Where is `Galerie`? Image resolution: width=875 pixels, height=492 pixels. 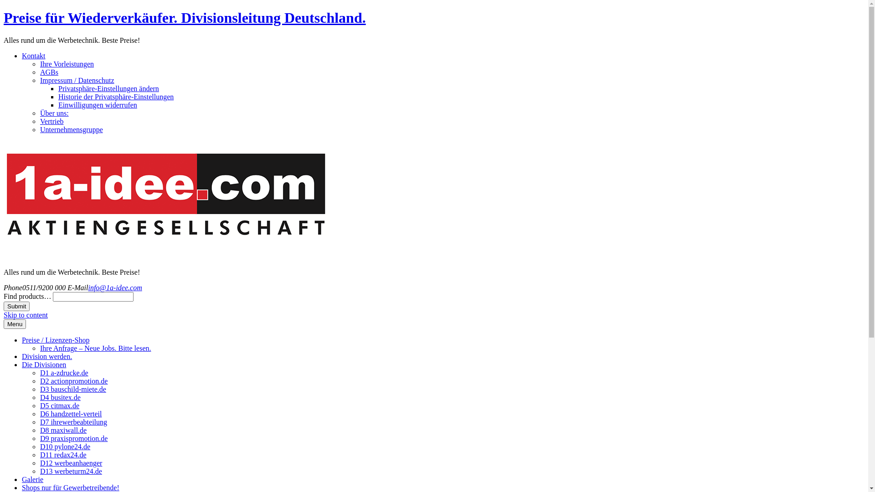 Galerie is located at coordinates (33, 479).